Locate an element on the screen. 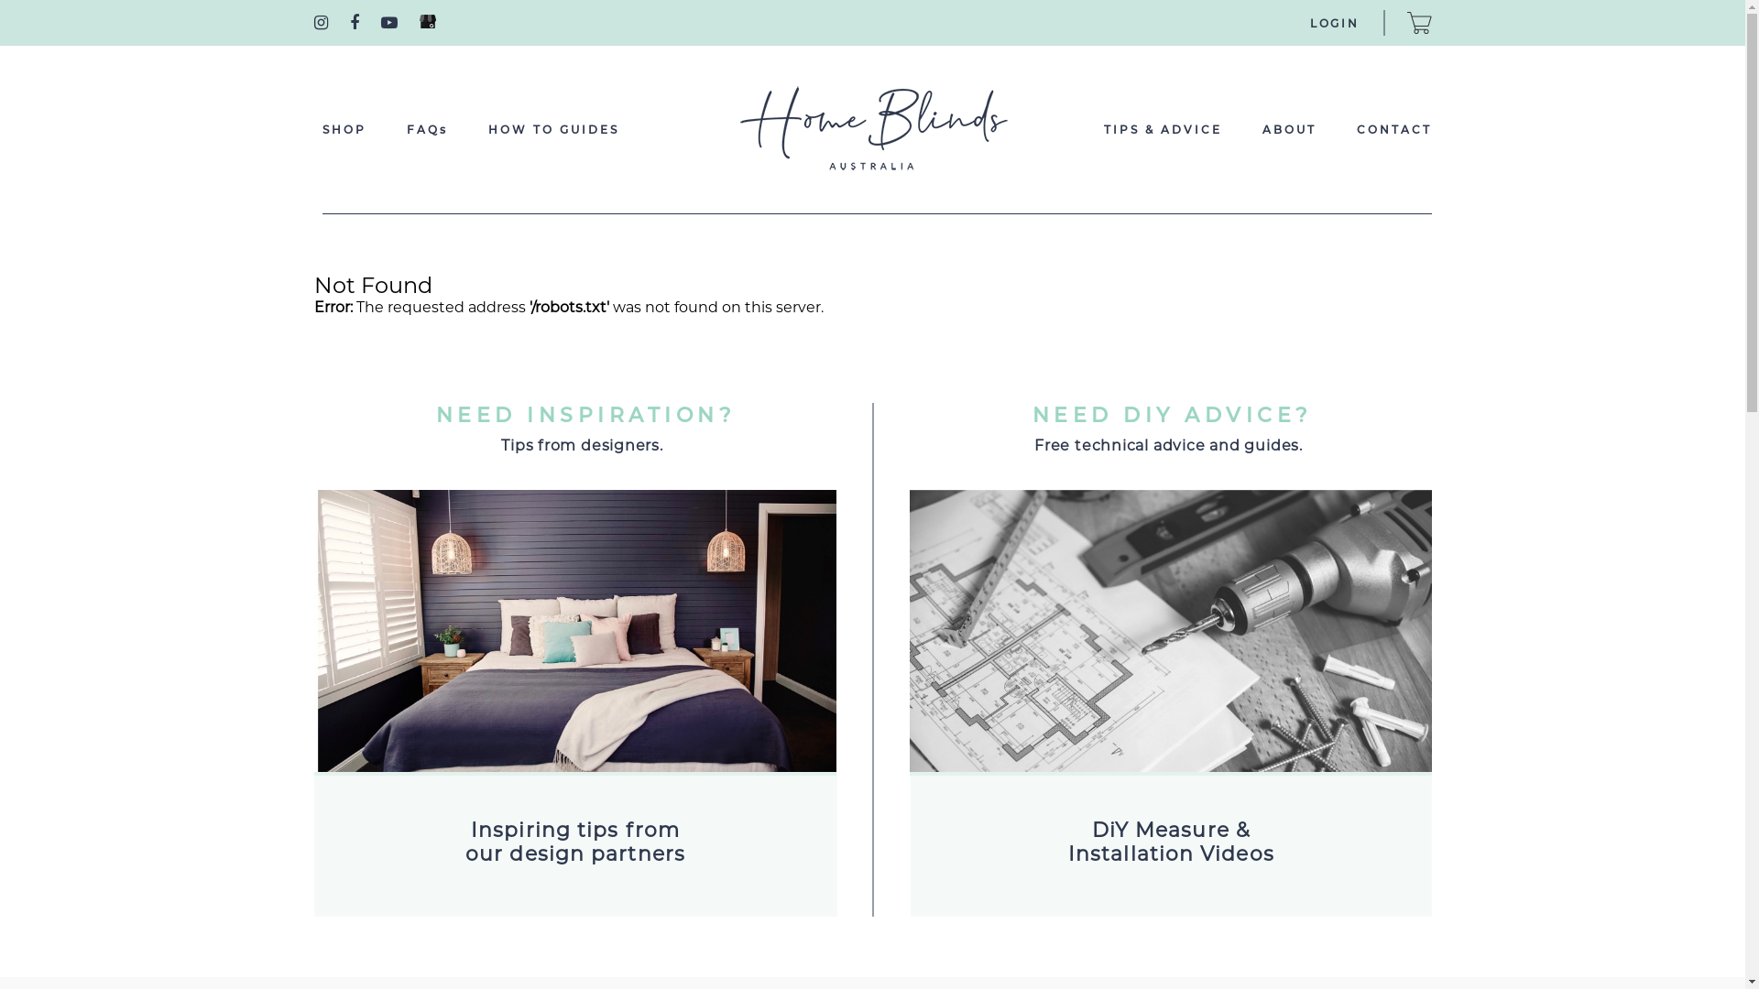 This screenshot has height=989, width=1759. Inspiring tips from
our design partners is located at coordinates (575, 842).